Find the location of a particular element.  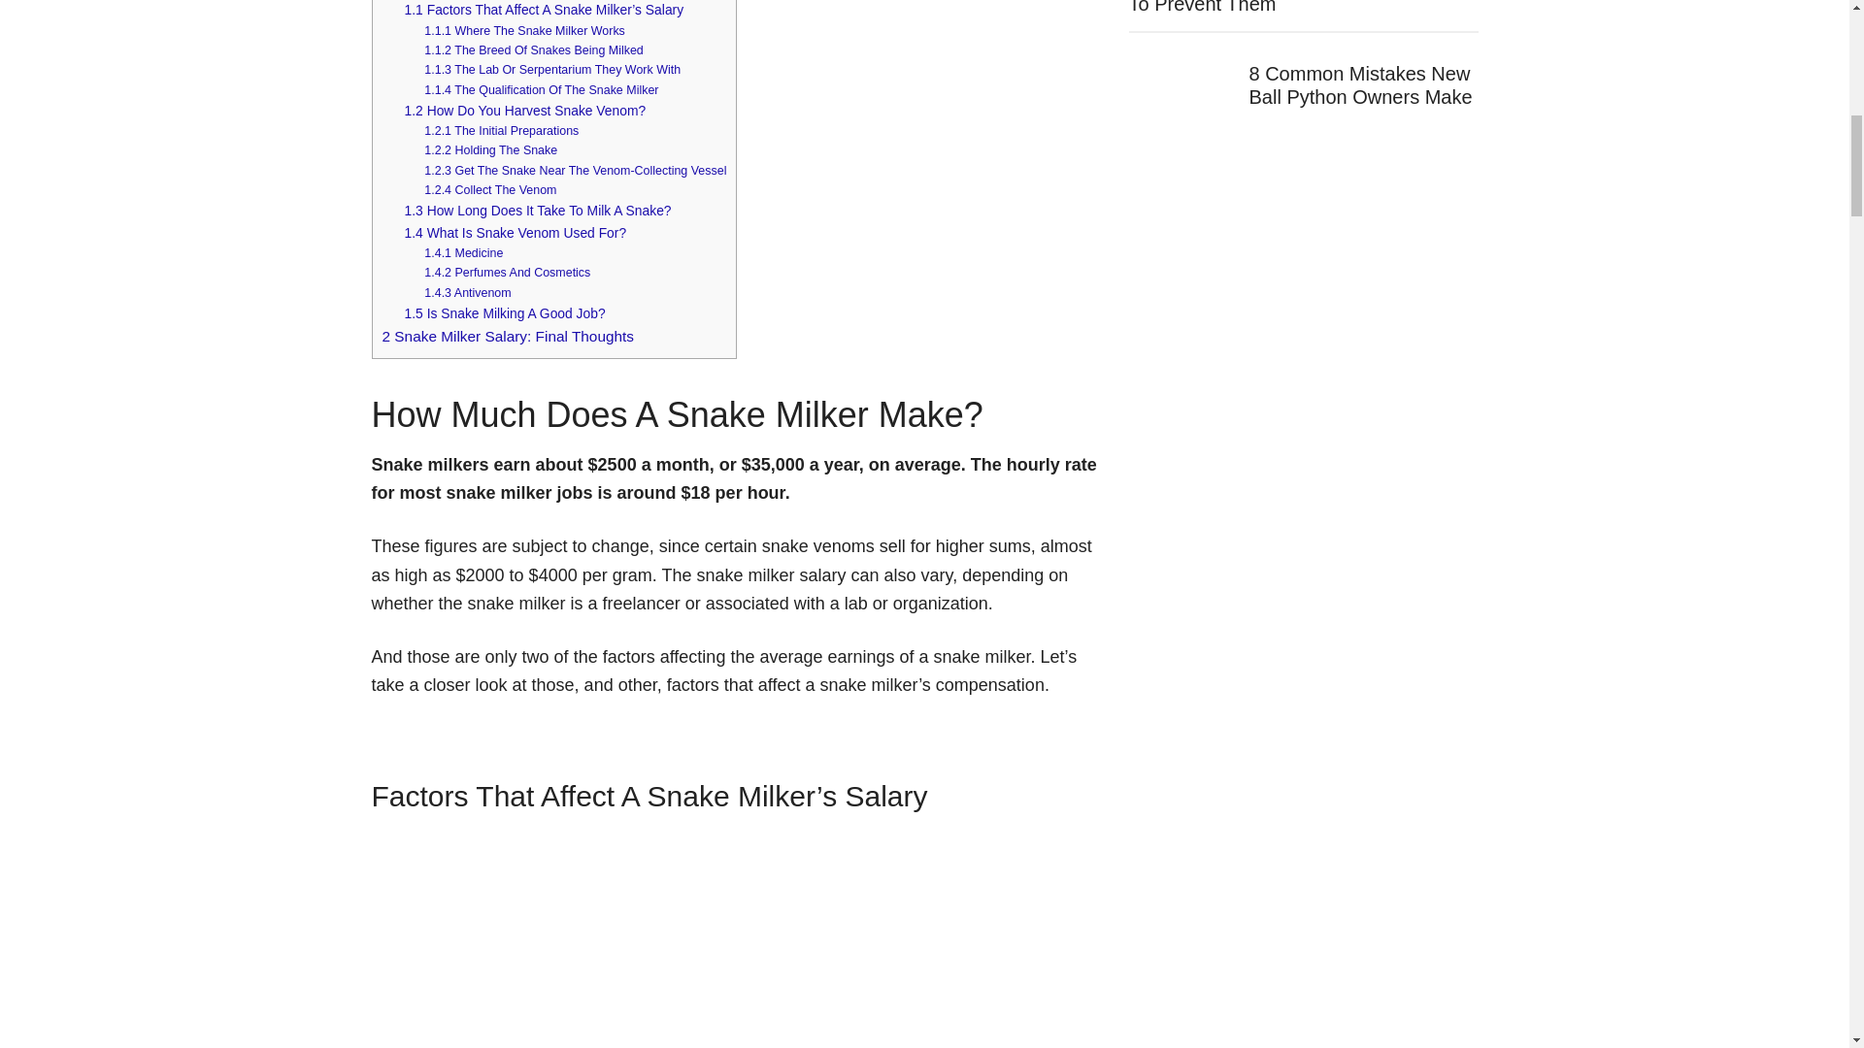

1.2.4 Collect The Venom is located at coordinates (489, 190).